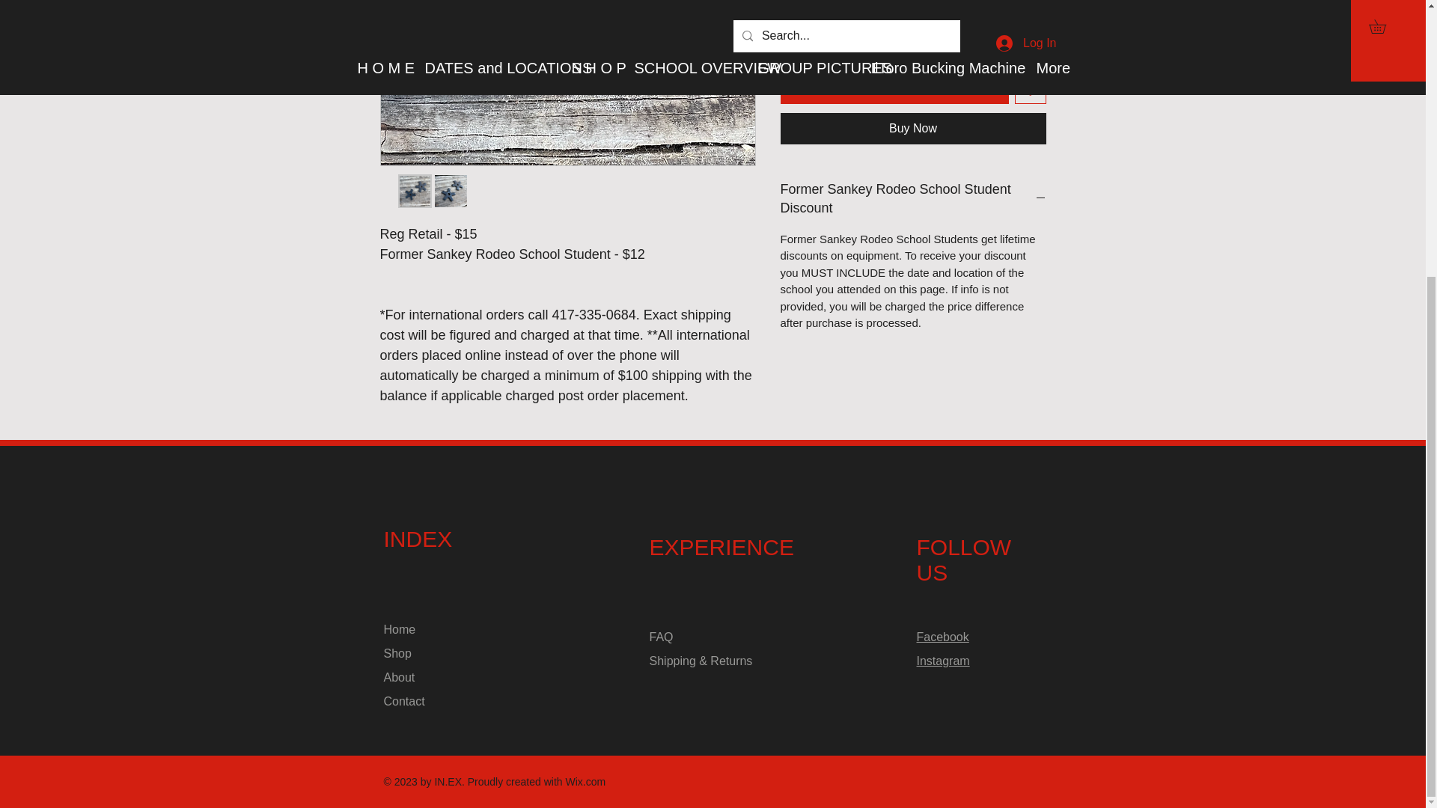  I want to click on Home, so click(399, 628).